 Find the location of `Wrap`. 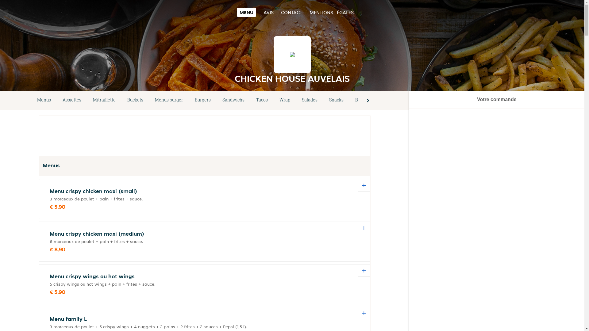

Wrap is located at coordinates (285, 101).